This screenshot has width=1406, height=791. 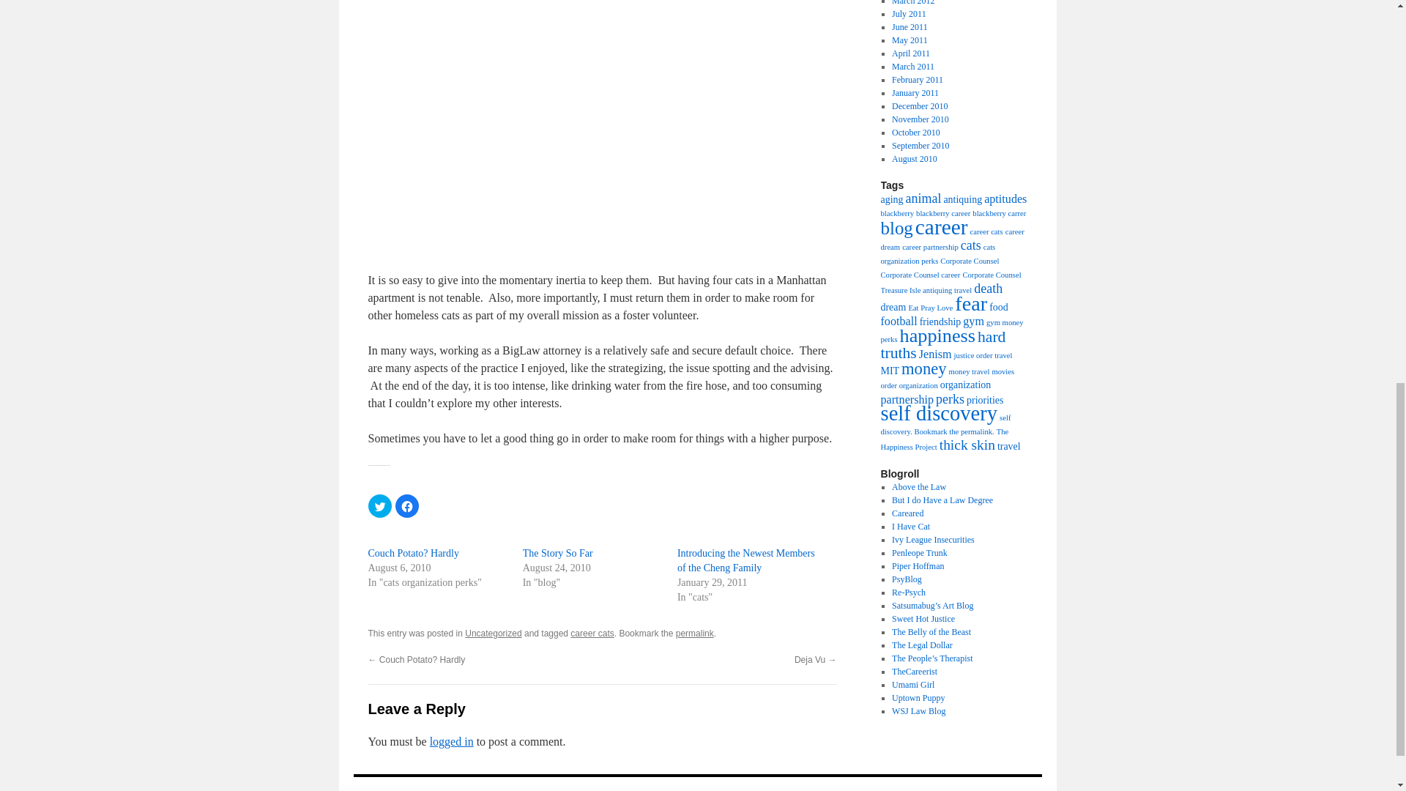 I want to click on Permalink to Saying Goodbye, so click(x=695, y=633).